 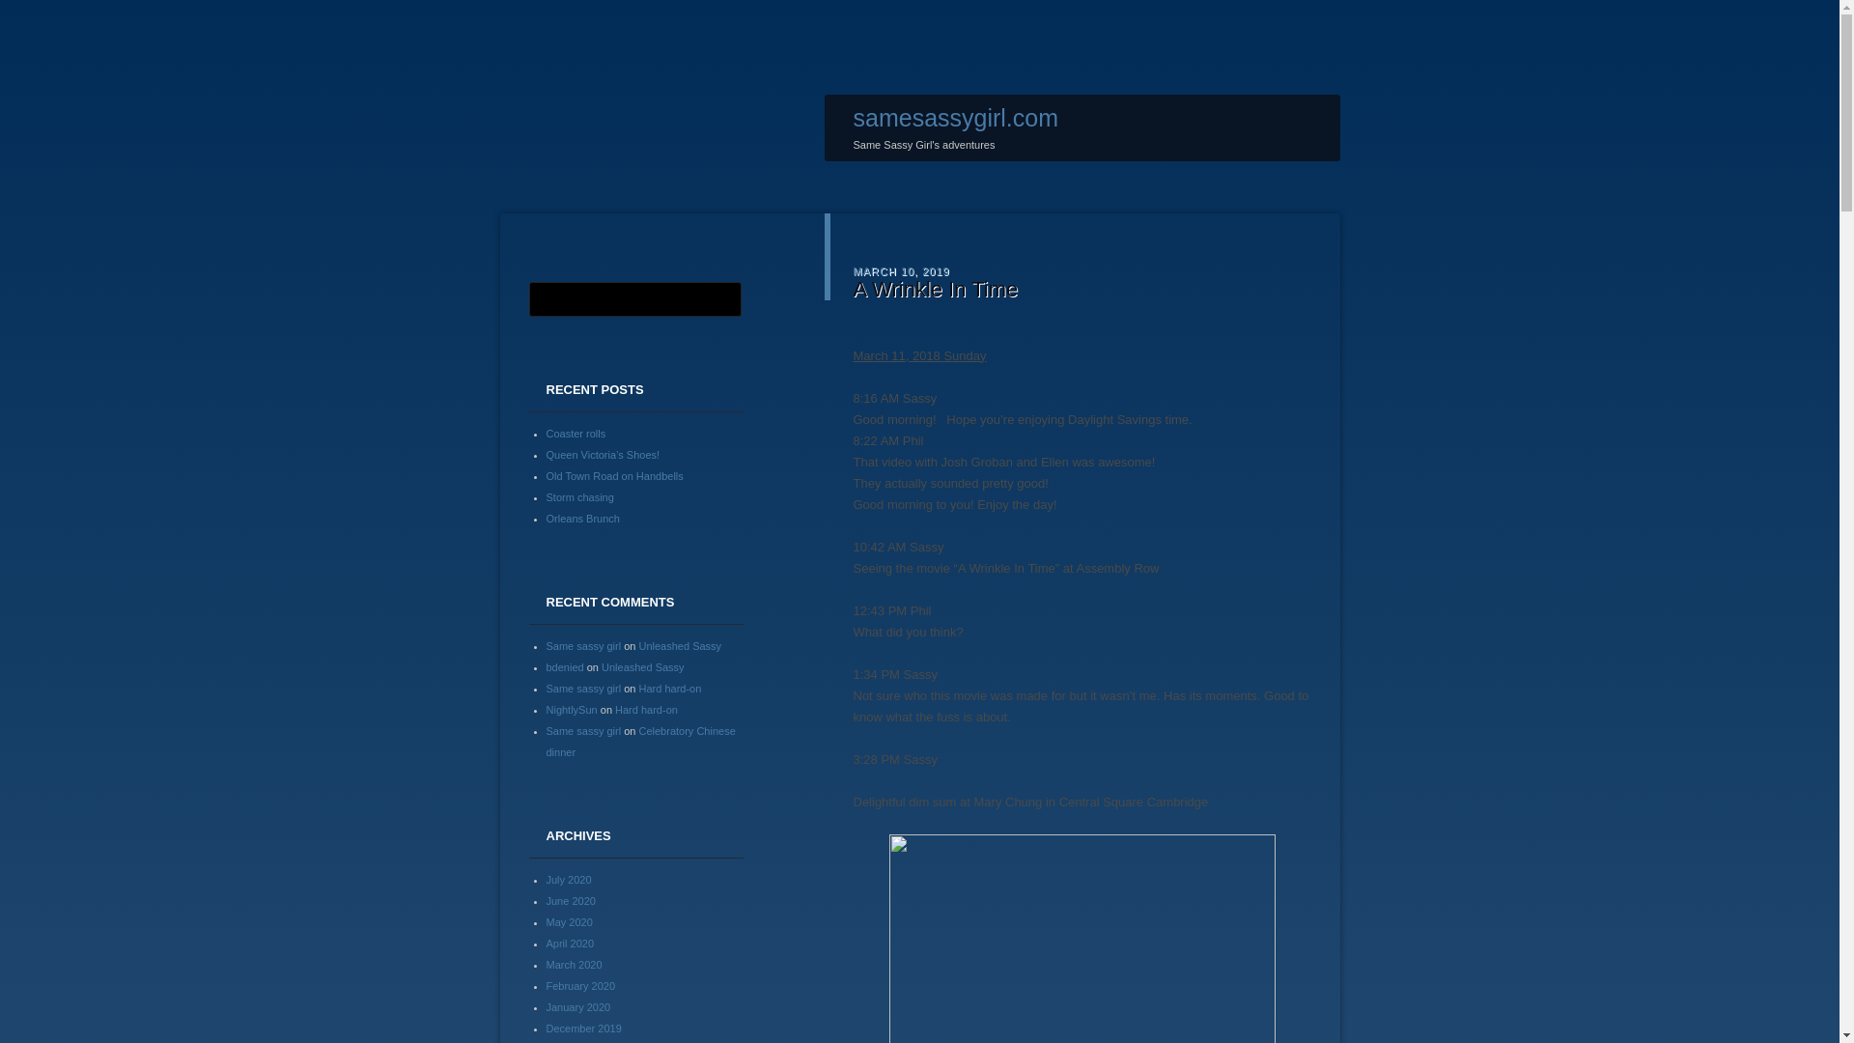 What do you see at coordinates (583, 645) in the screenshot?
I see `Same sassy girl` at bounding box center [583, 645].